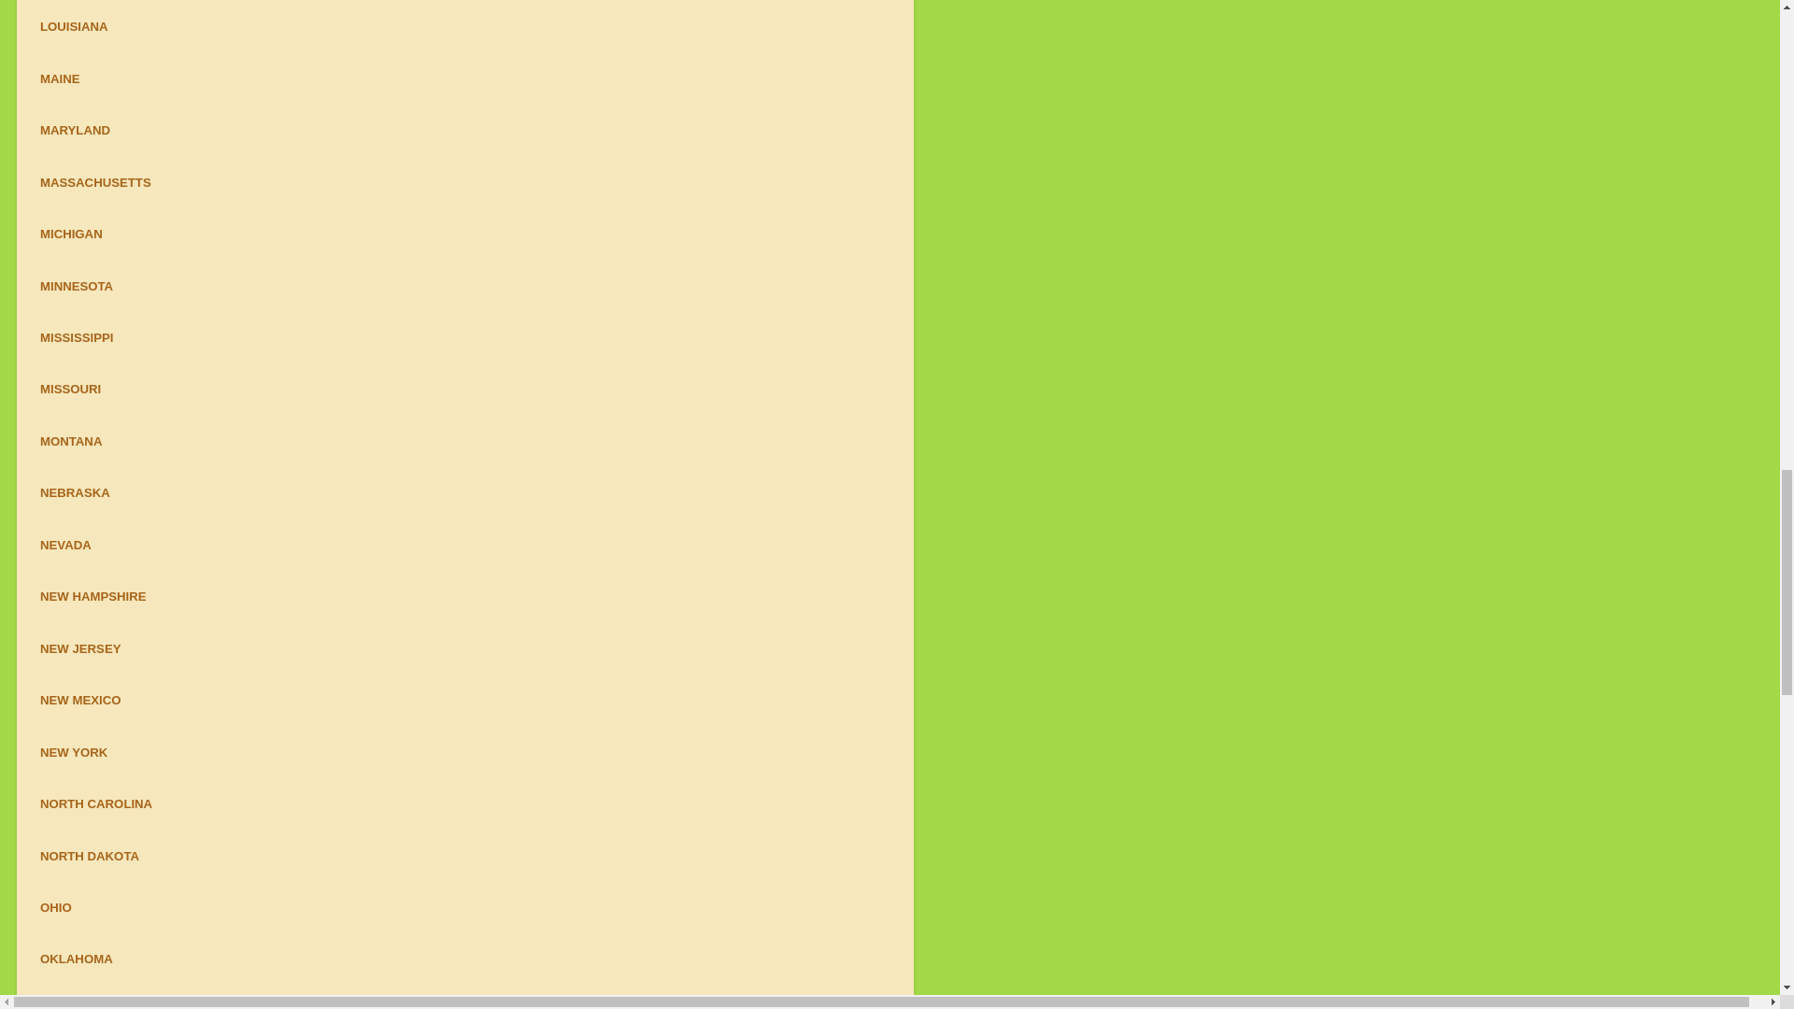 This screenshot has height=1009, width=1794. I want to click on MASSACHUSETTS, so click(95, 182).